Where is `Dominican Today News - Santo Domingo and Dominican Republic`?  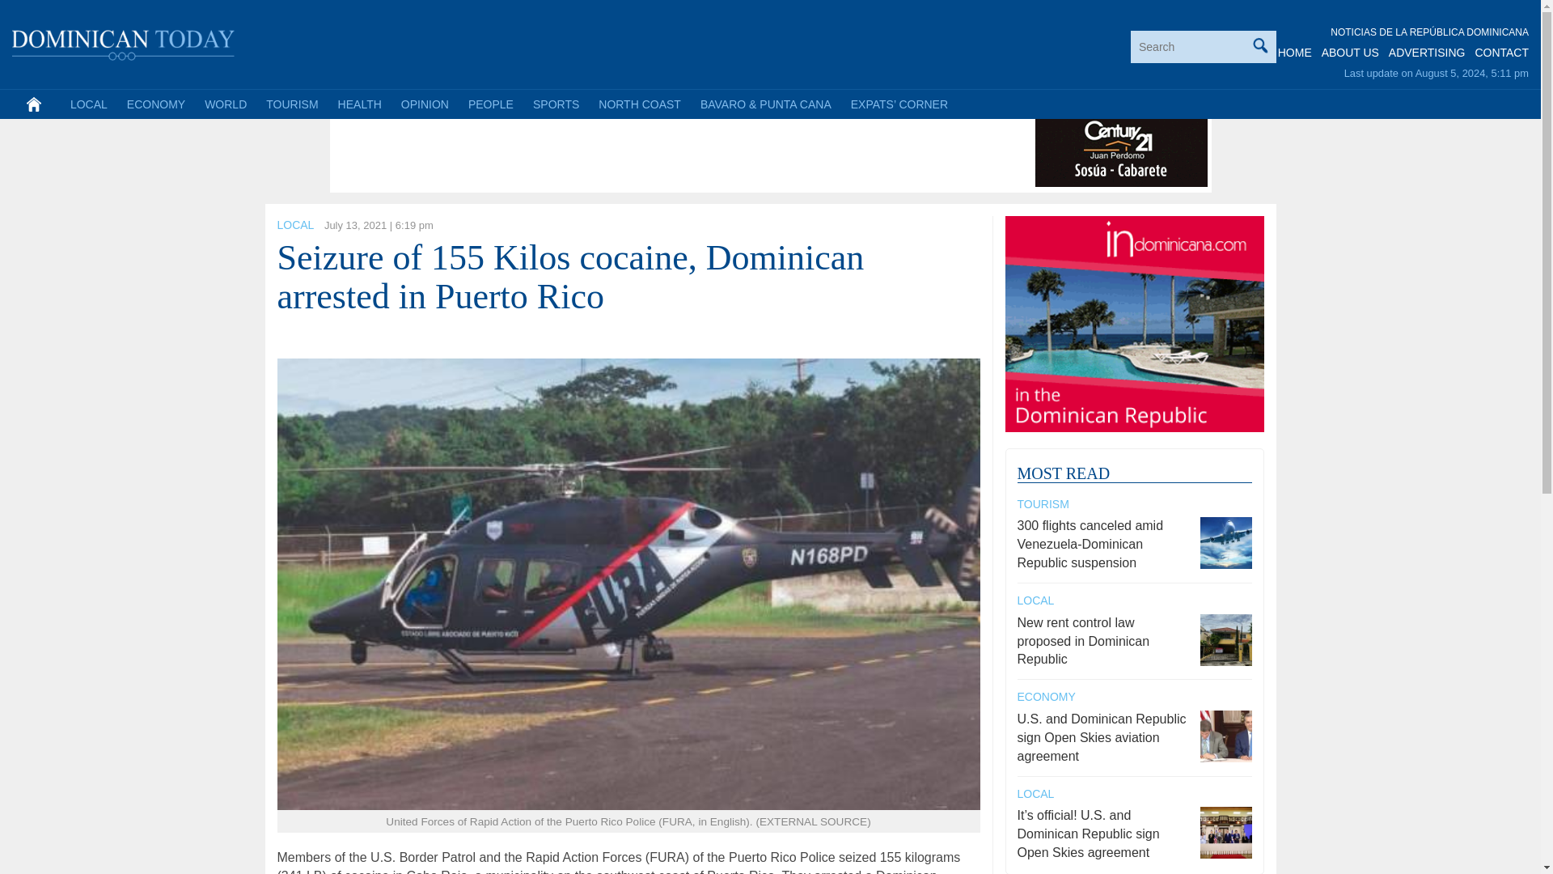
Dominican Today News - Santo Domingo and Dominican Republic is located at coordinates (124, 42).